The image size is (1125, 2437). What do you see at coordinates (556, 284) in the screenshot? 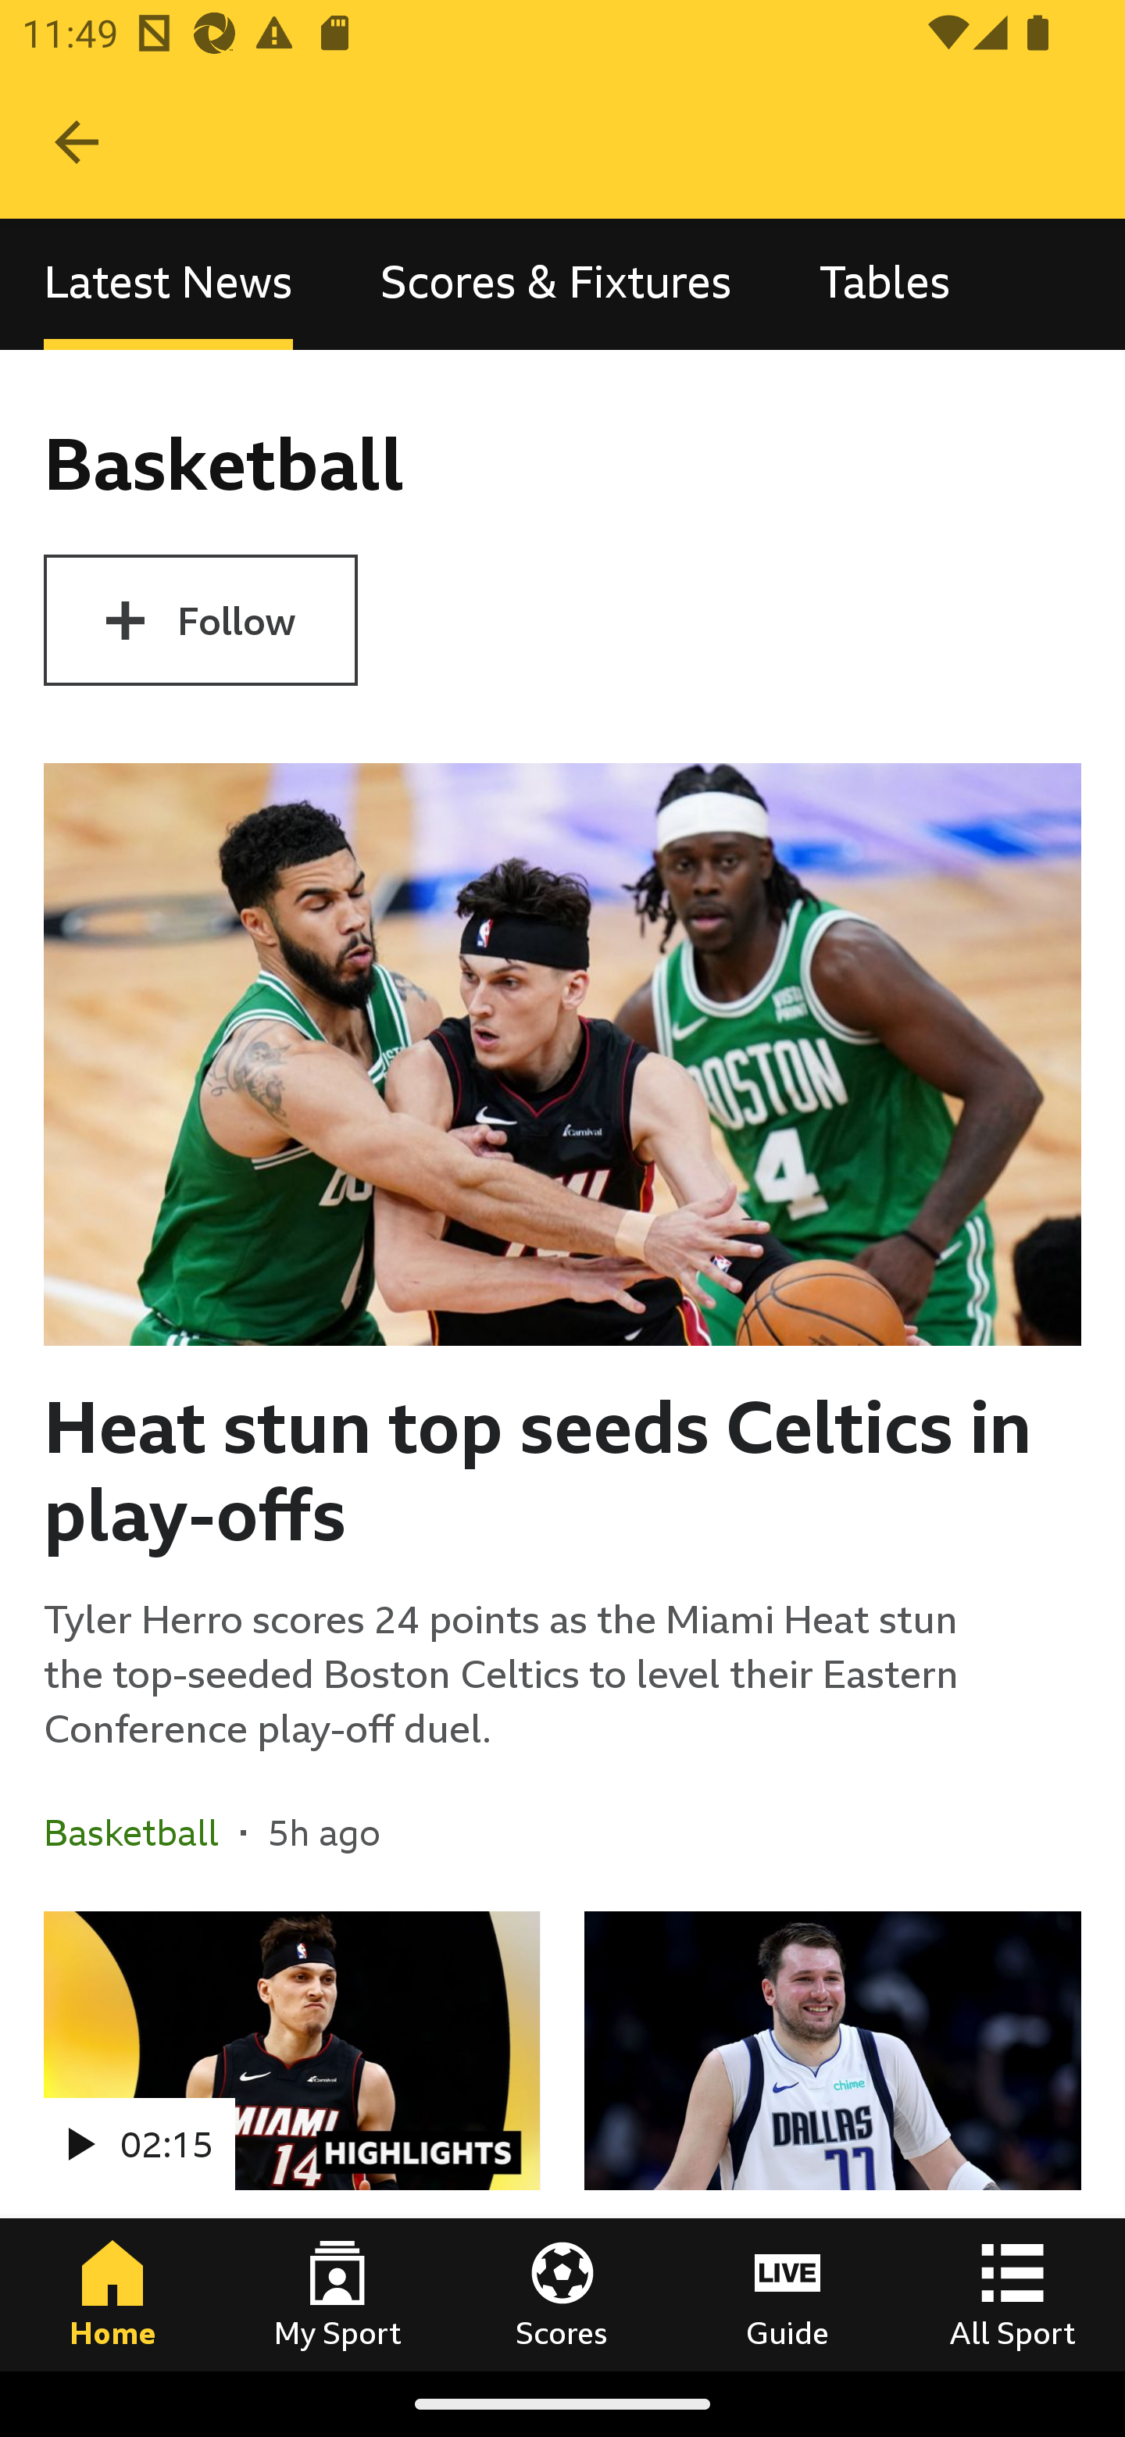
I see `Scores & Fixtures` at bounding box center [556, 284].